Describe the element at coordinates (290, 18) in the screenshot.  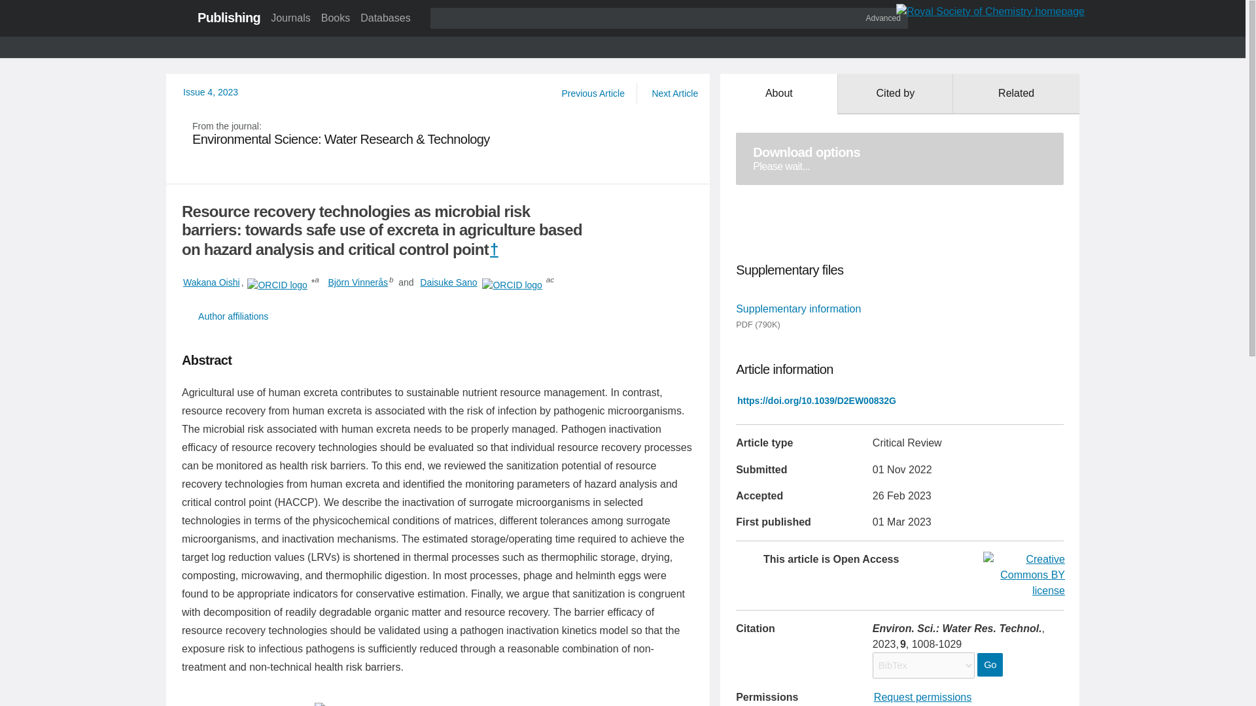
I see `Daisuke Sano` at that location.